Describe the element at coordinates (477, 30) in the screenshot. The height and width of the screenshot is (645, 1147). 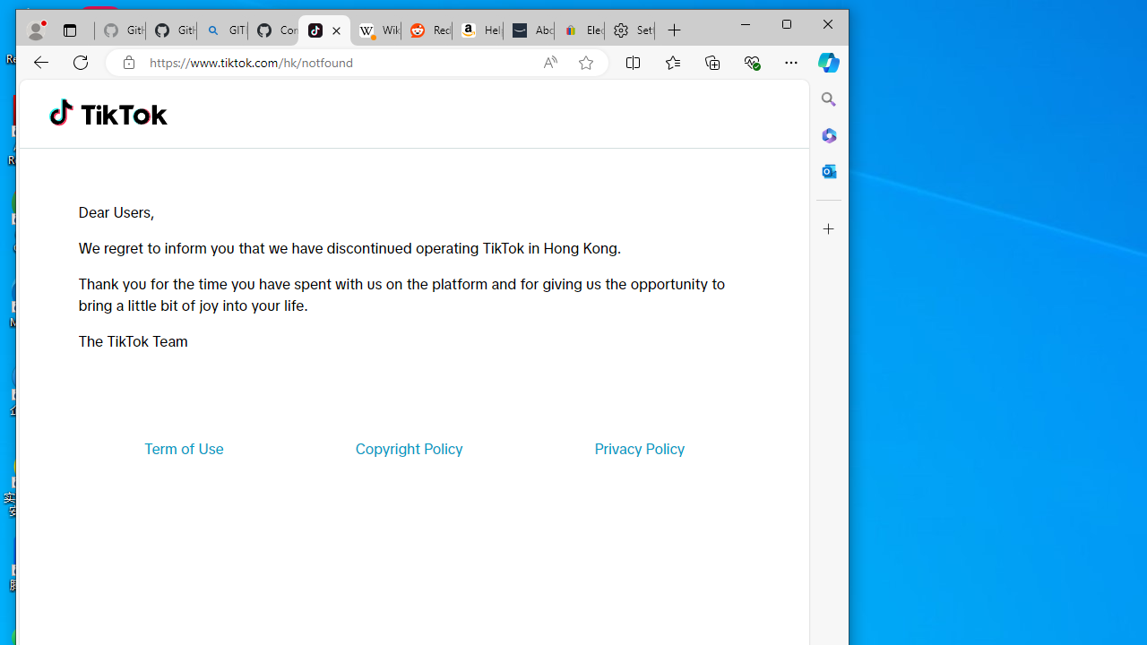
I see `Help & Contact Us - Amazon Customer Service` at that location.